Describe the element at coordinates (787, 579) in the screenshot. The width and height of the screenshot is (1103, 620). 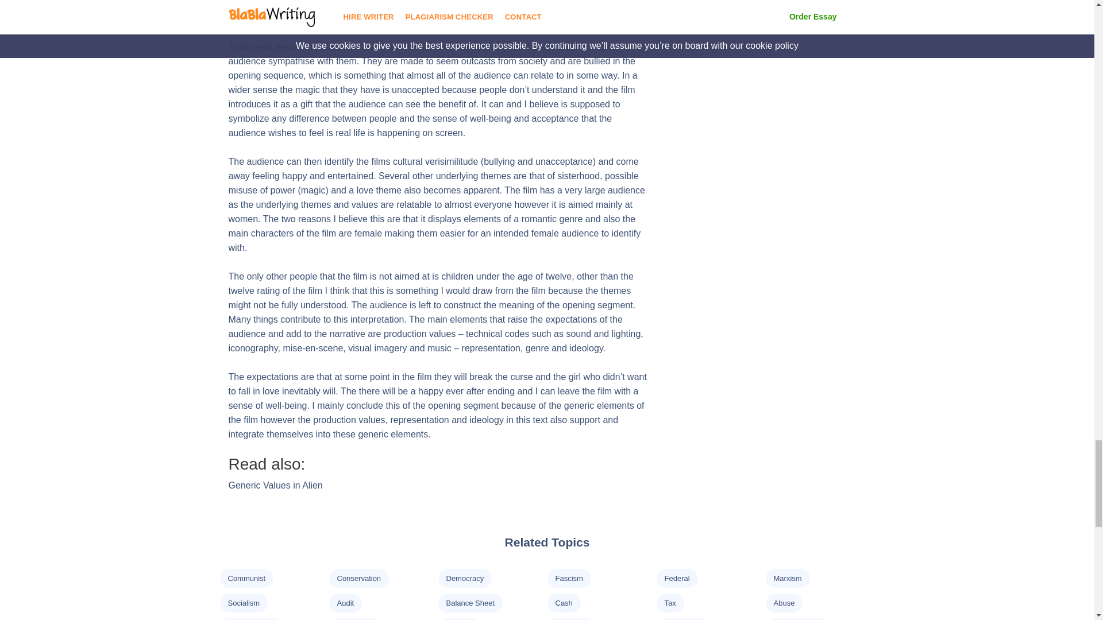
I see `Marxism` at that location.